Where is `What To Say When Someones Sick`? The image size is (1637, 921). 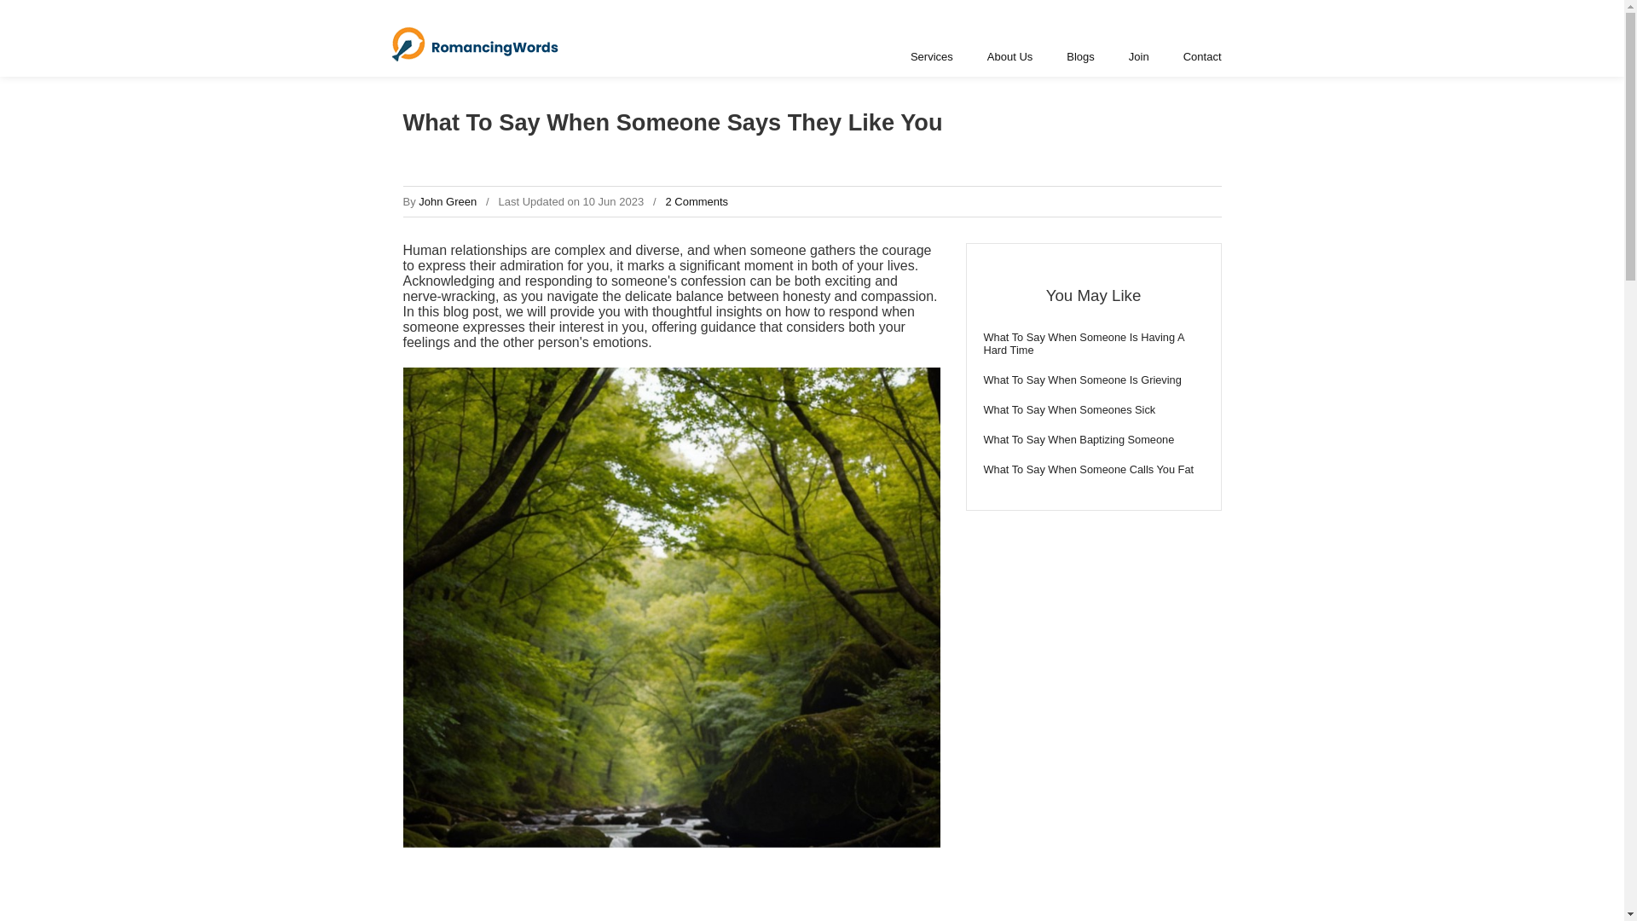 What To Say When Someones Sick is located at coordinates (1093, 409).